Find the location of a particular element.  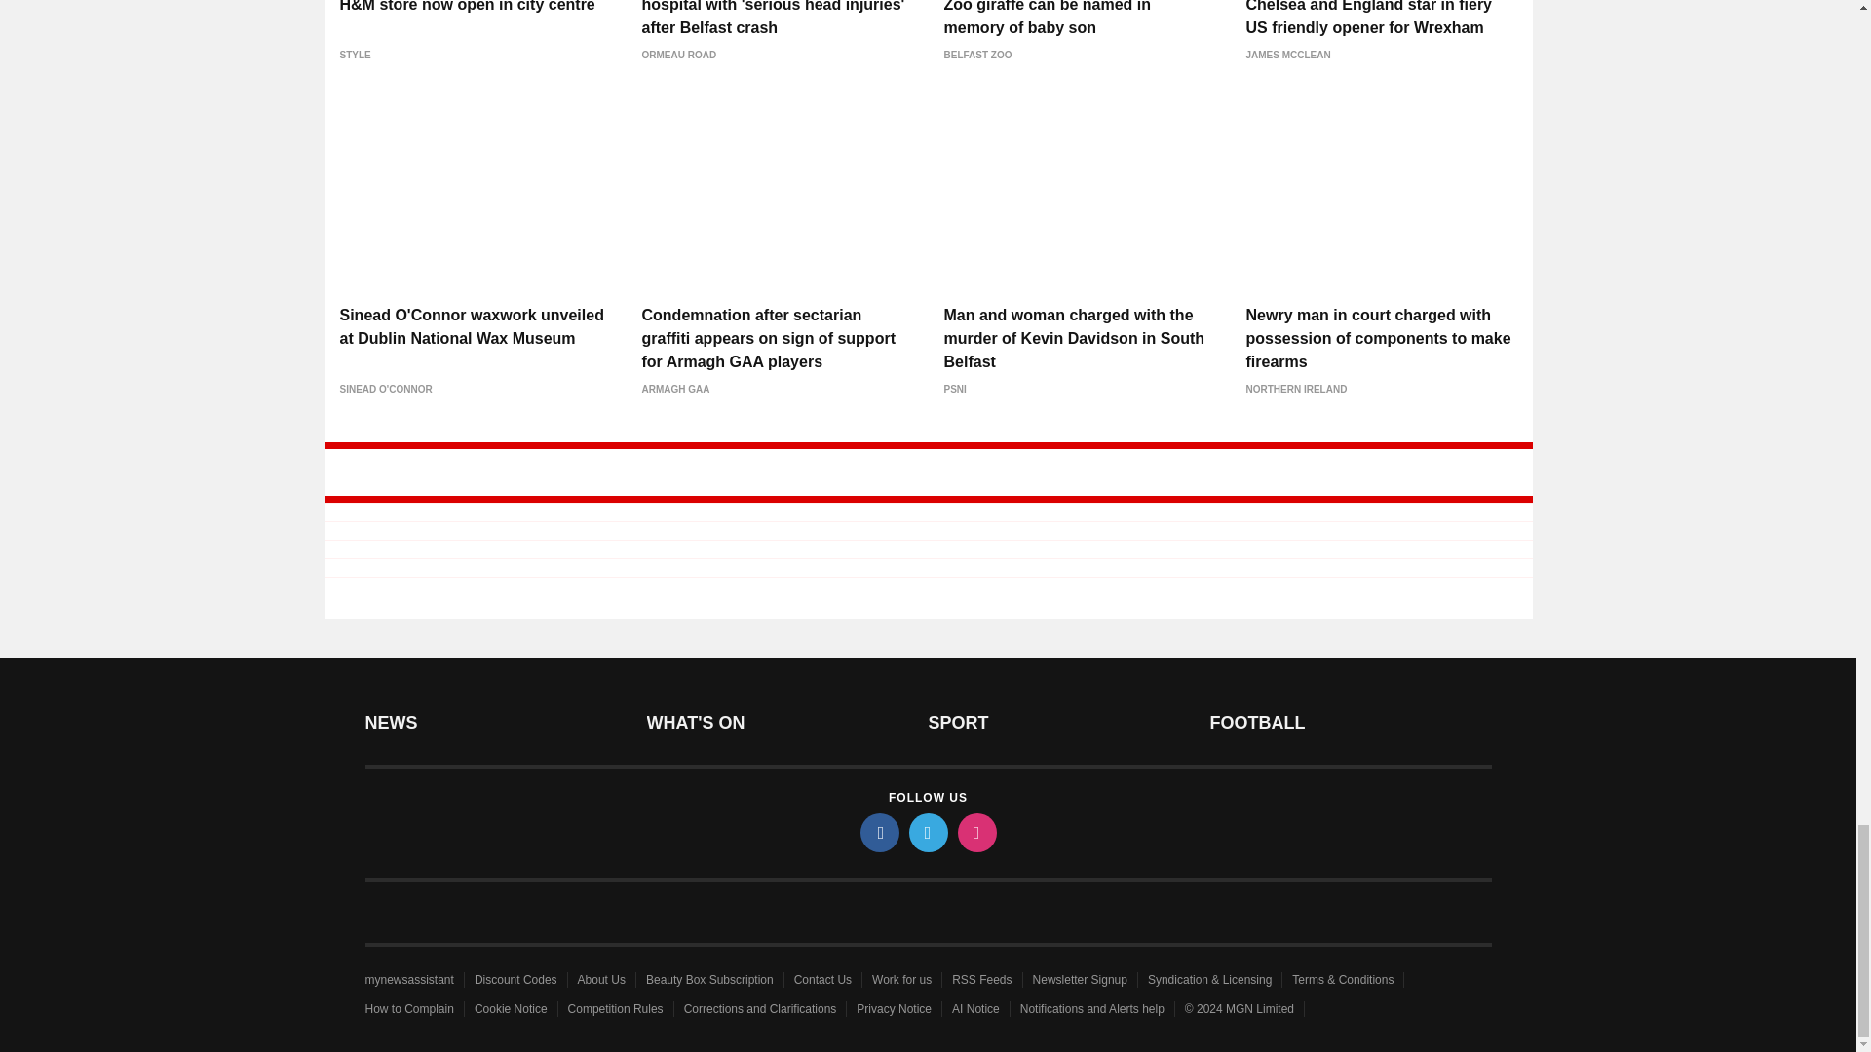

facebook is located at coordinates (878, 832).